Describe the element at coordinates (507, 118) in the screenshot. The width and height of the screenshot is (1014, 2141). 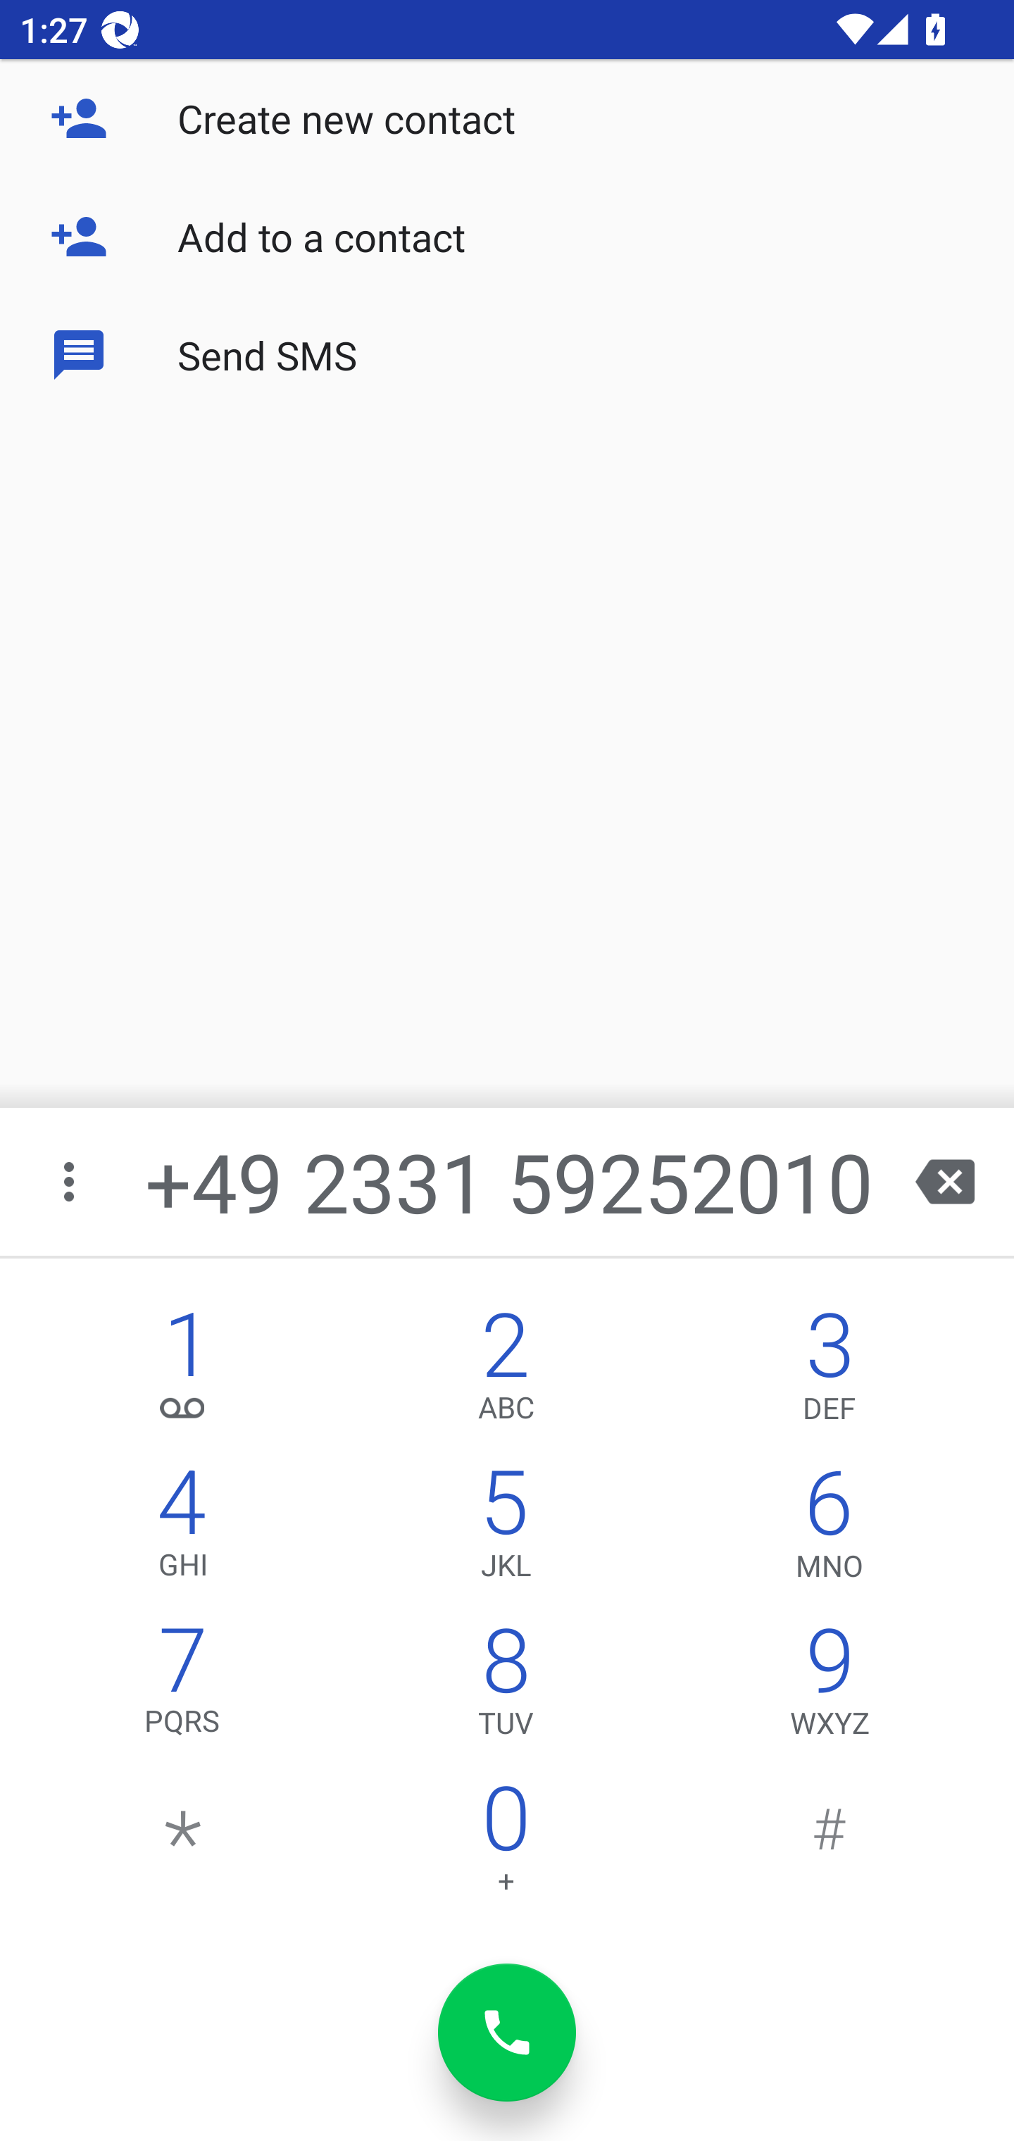
I see `Create new contact` at that location.